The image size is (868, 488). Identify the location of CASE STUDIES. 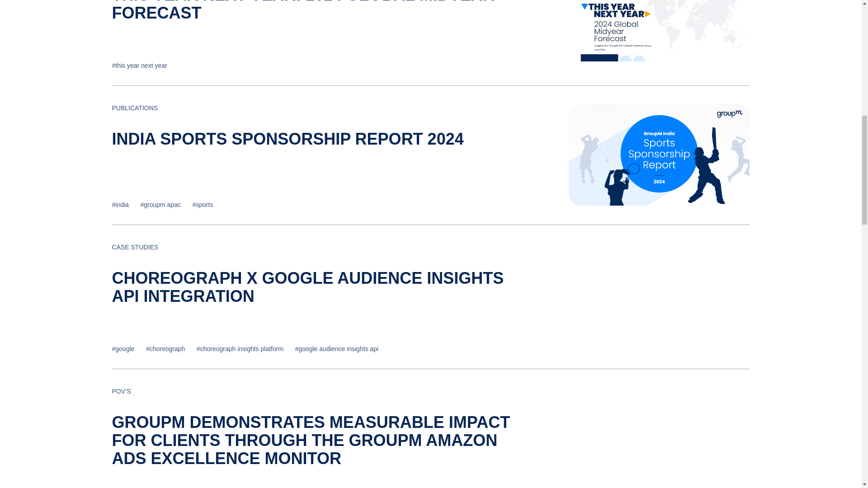
(137, 247).